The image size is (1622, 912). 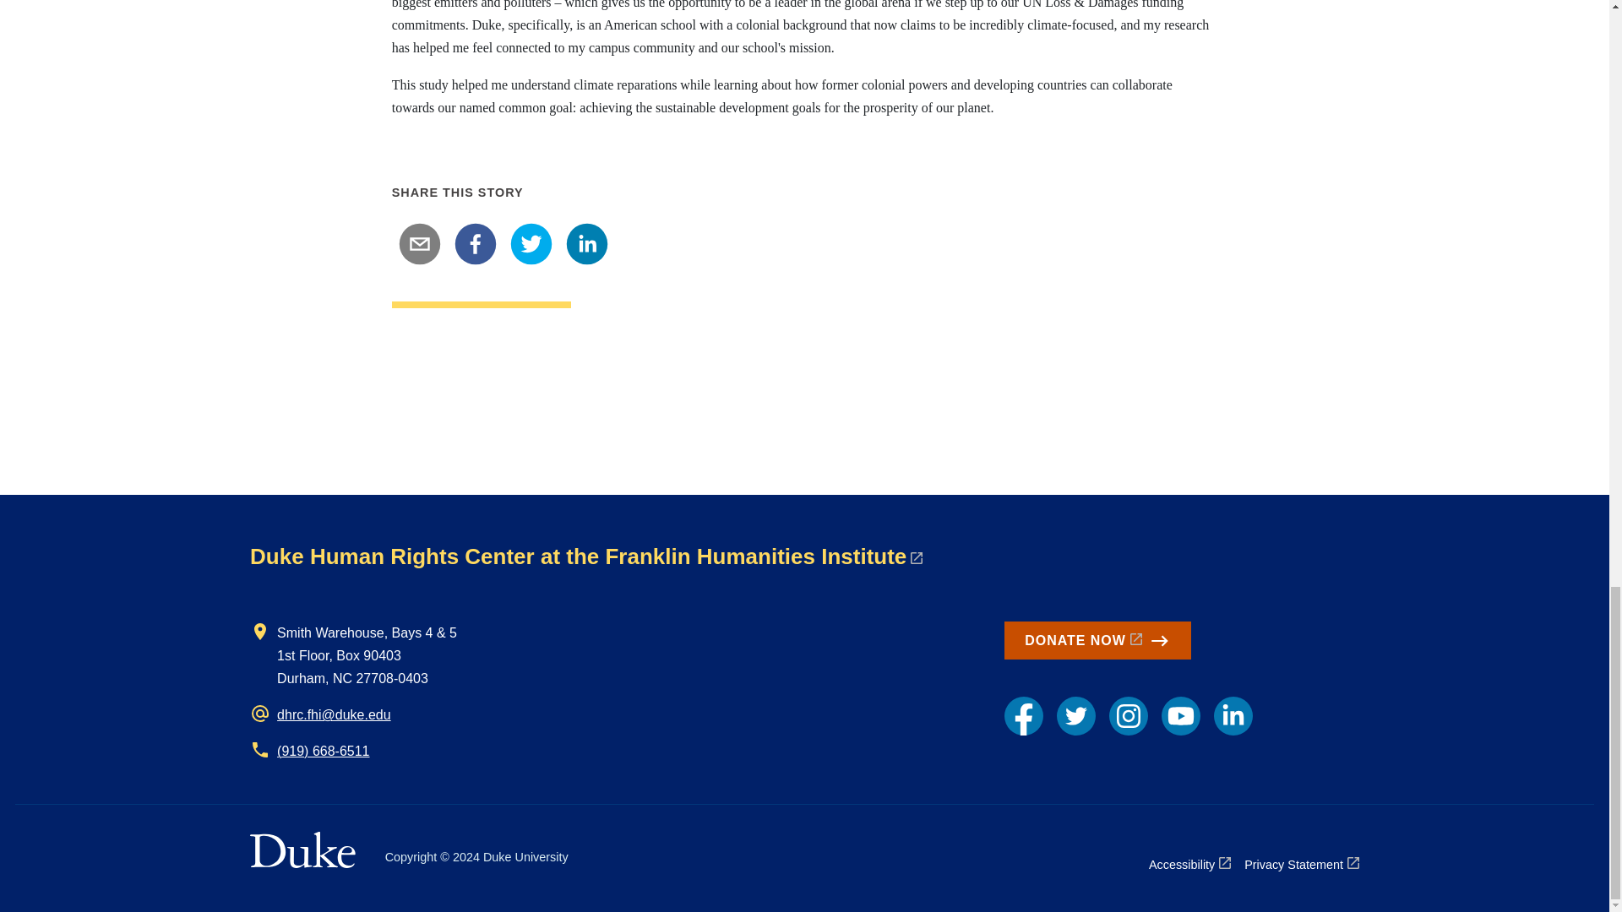 I want to click on Twitter link, so click(x=1076, y=716).